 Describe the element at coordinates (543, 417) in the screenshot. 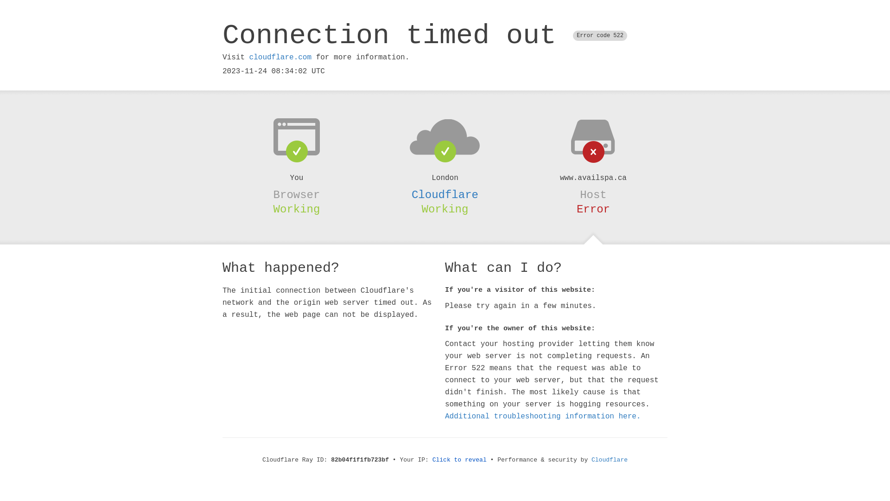

I see `Additional troubleshooting information here.` at that location.